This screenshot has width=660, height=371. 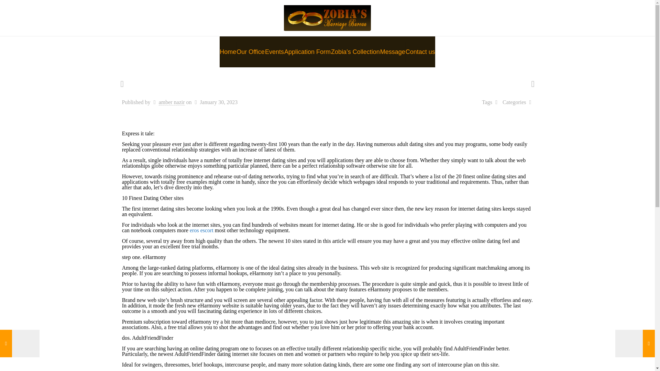 I want to click on Our Office, so click(x=251, y=52).